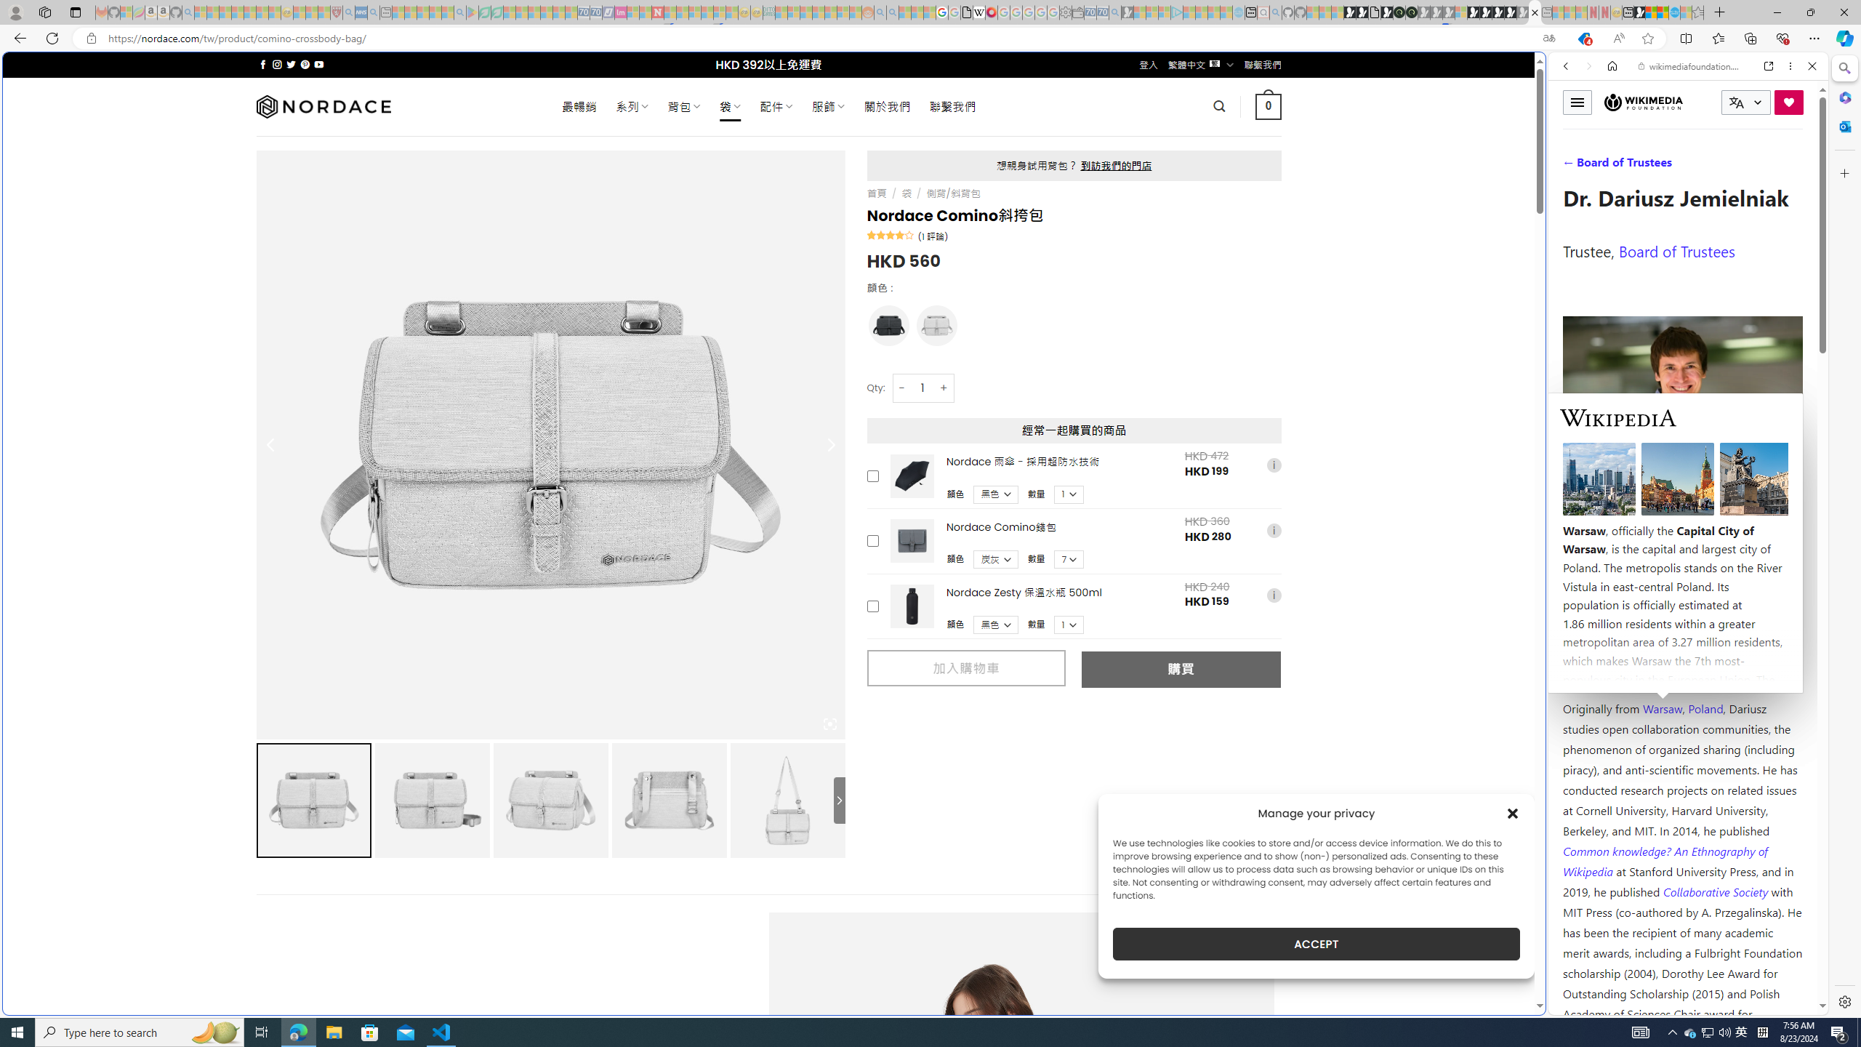  Describe the element at coordinates (1234, 193) in the screenshot. I see `Frequently visited` at that location.